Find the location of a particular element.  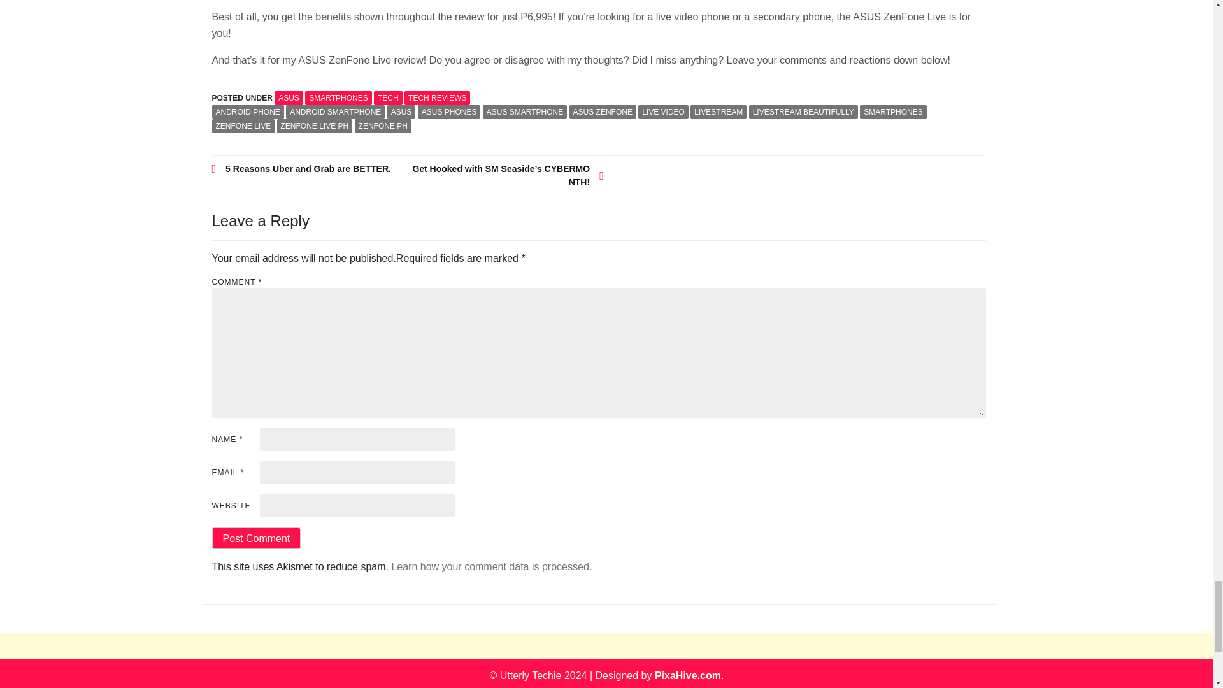

5 Reasons Uber and Grab are BETTER. is located at coordinates (310, 169).